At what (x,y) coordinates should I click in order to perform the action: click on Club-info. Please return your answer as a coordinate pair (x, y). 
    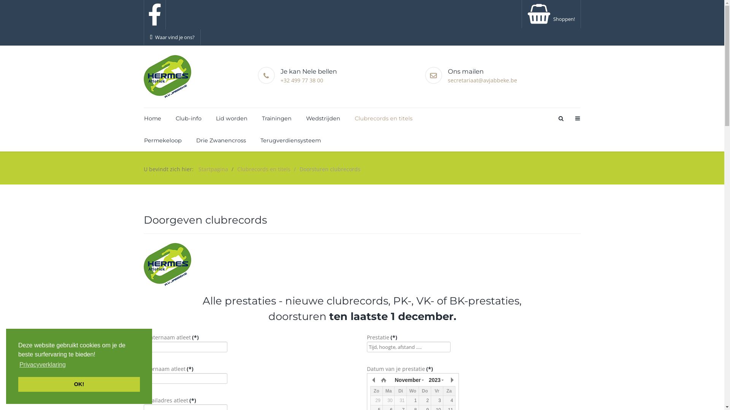
    Looking at the image, I should click on (188, 118).